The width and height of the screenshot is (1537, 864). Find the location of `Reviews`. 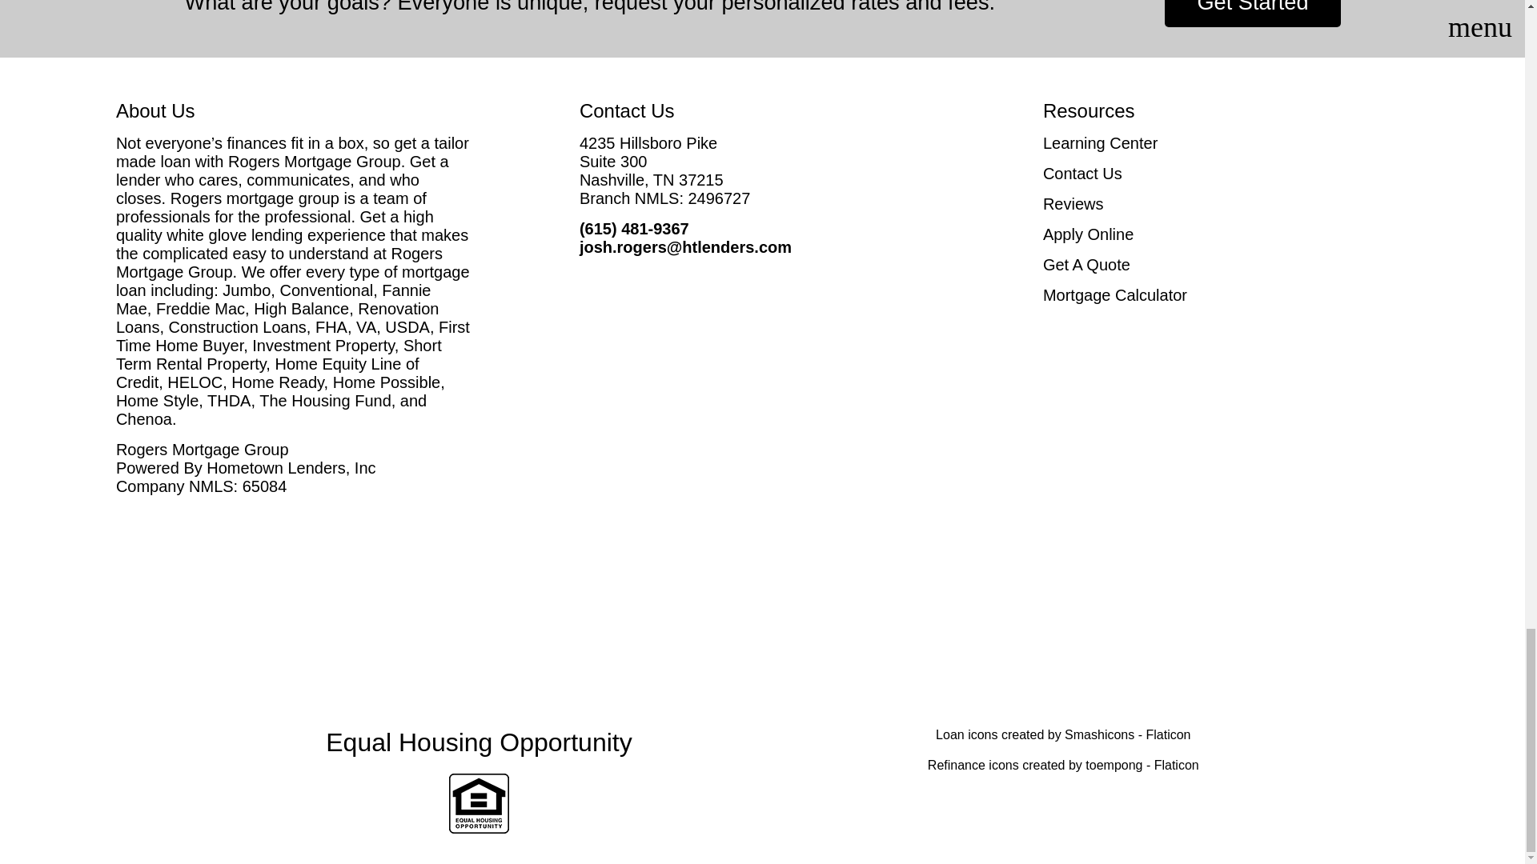

Reviews is located at coordinates (1226, 204).